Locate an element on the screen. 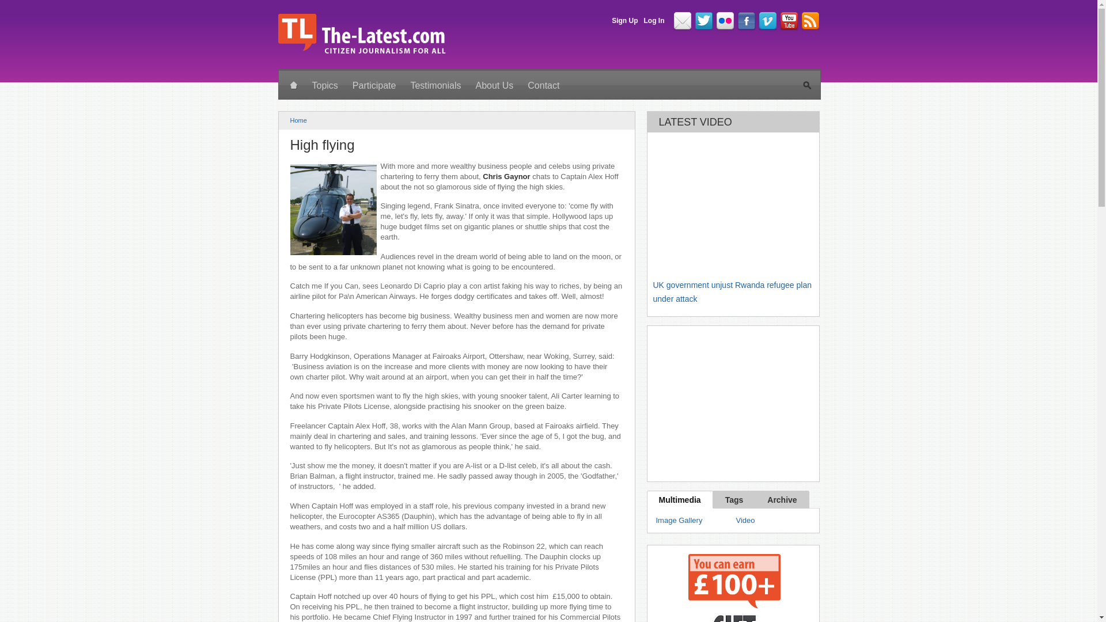 The image size is (1106, 622). Topics is located at coordinates (325, 86).